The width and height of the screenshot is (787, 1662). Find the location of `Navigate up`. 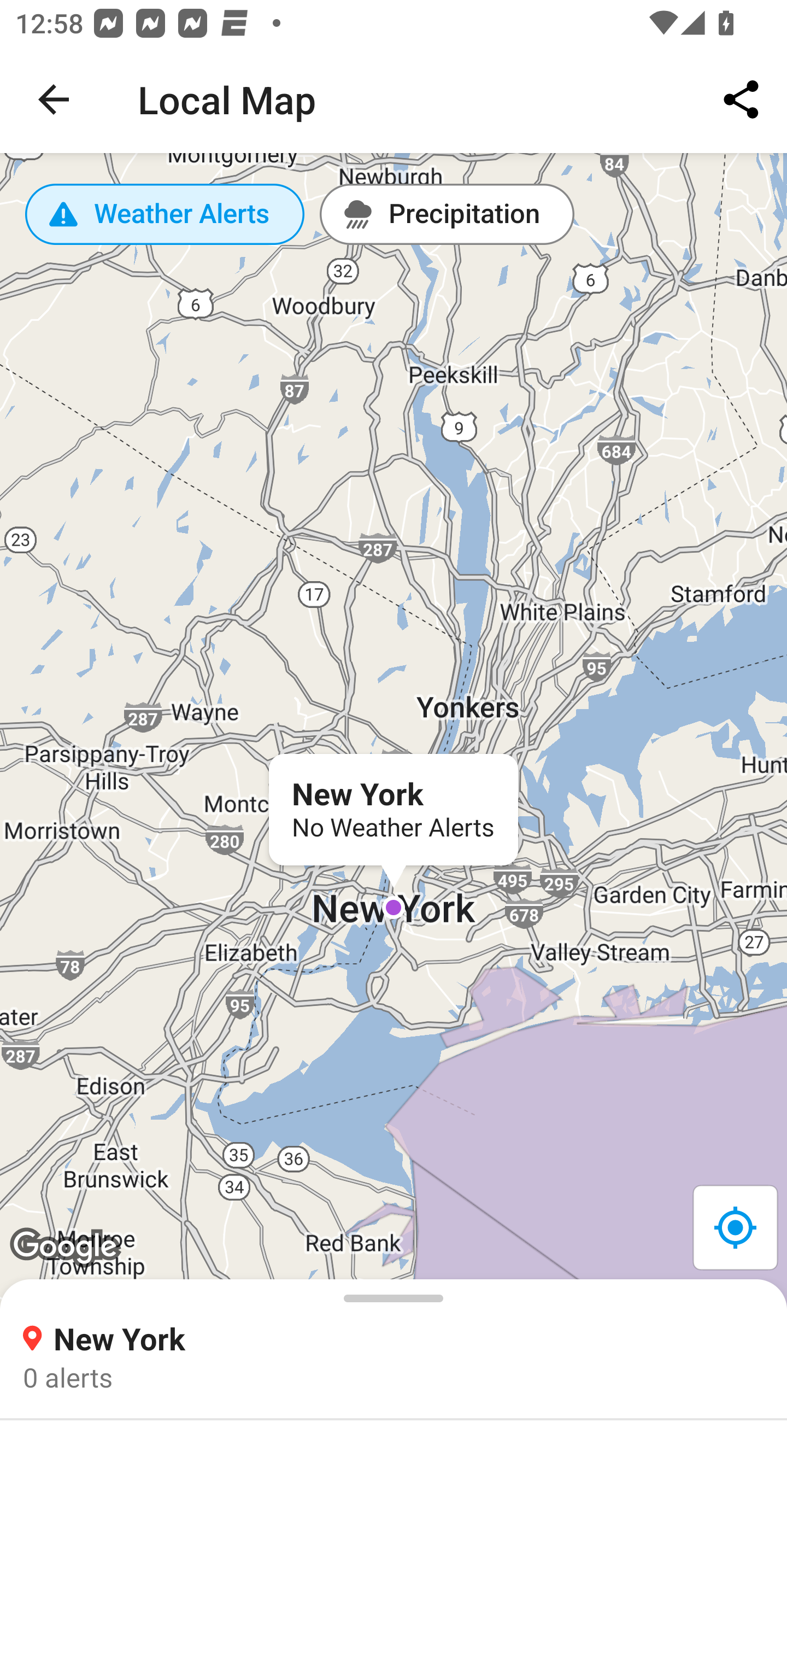

Navigate up is located at coordinates (54, 100).